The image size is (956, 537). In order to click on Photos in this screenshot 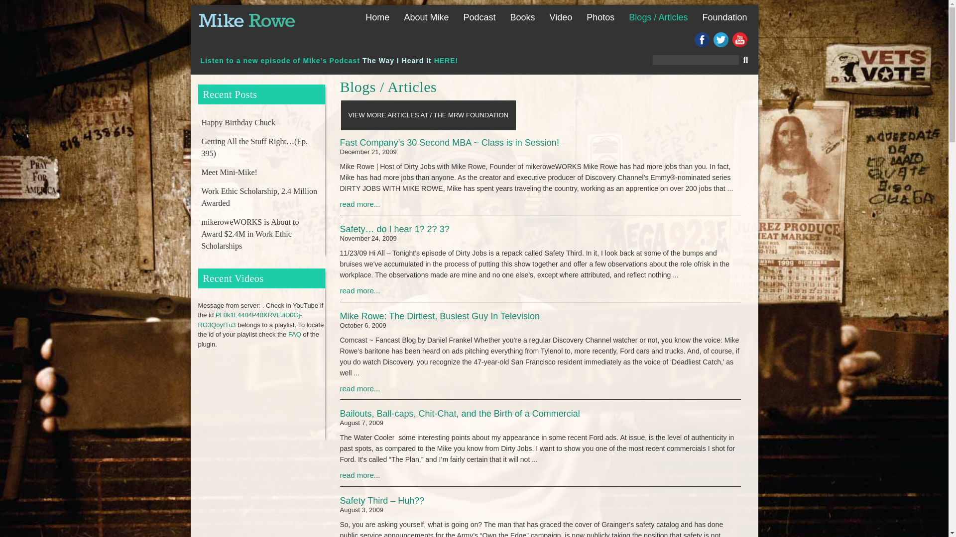, I will do `click(600, 17)`.